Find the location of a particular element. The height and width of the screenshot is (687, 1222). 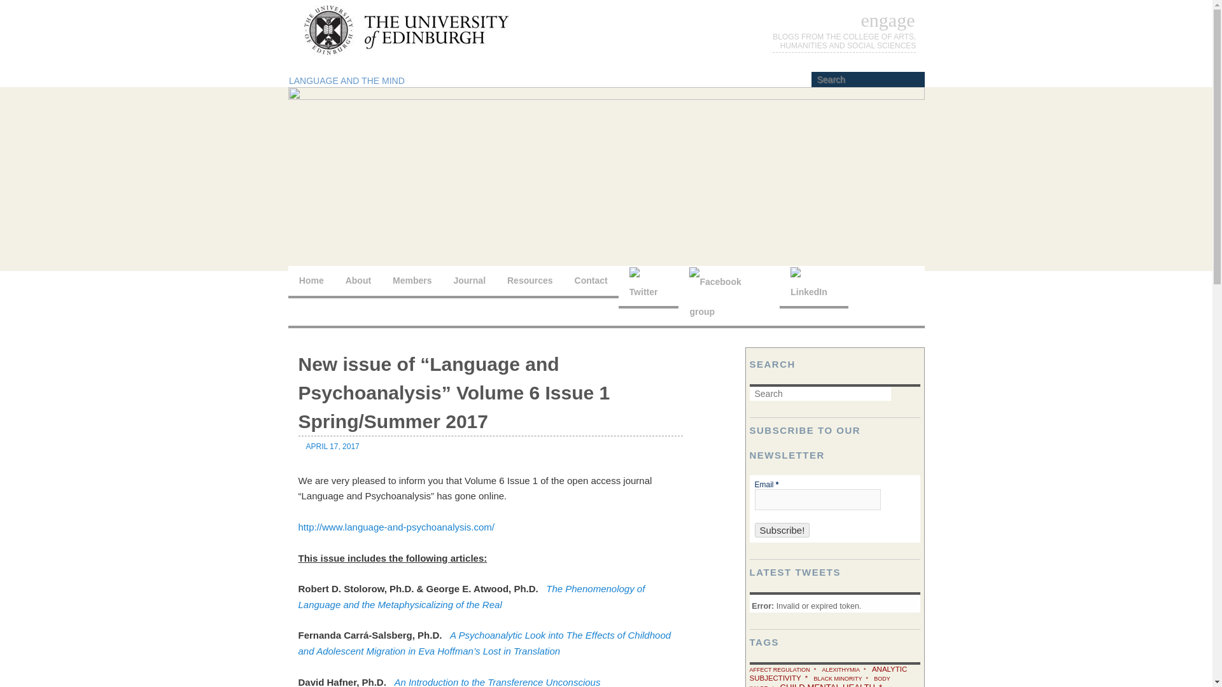

Facebook group is located at coordinates (728, 296).